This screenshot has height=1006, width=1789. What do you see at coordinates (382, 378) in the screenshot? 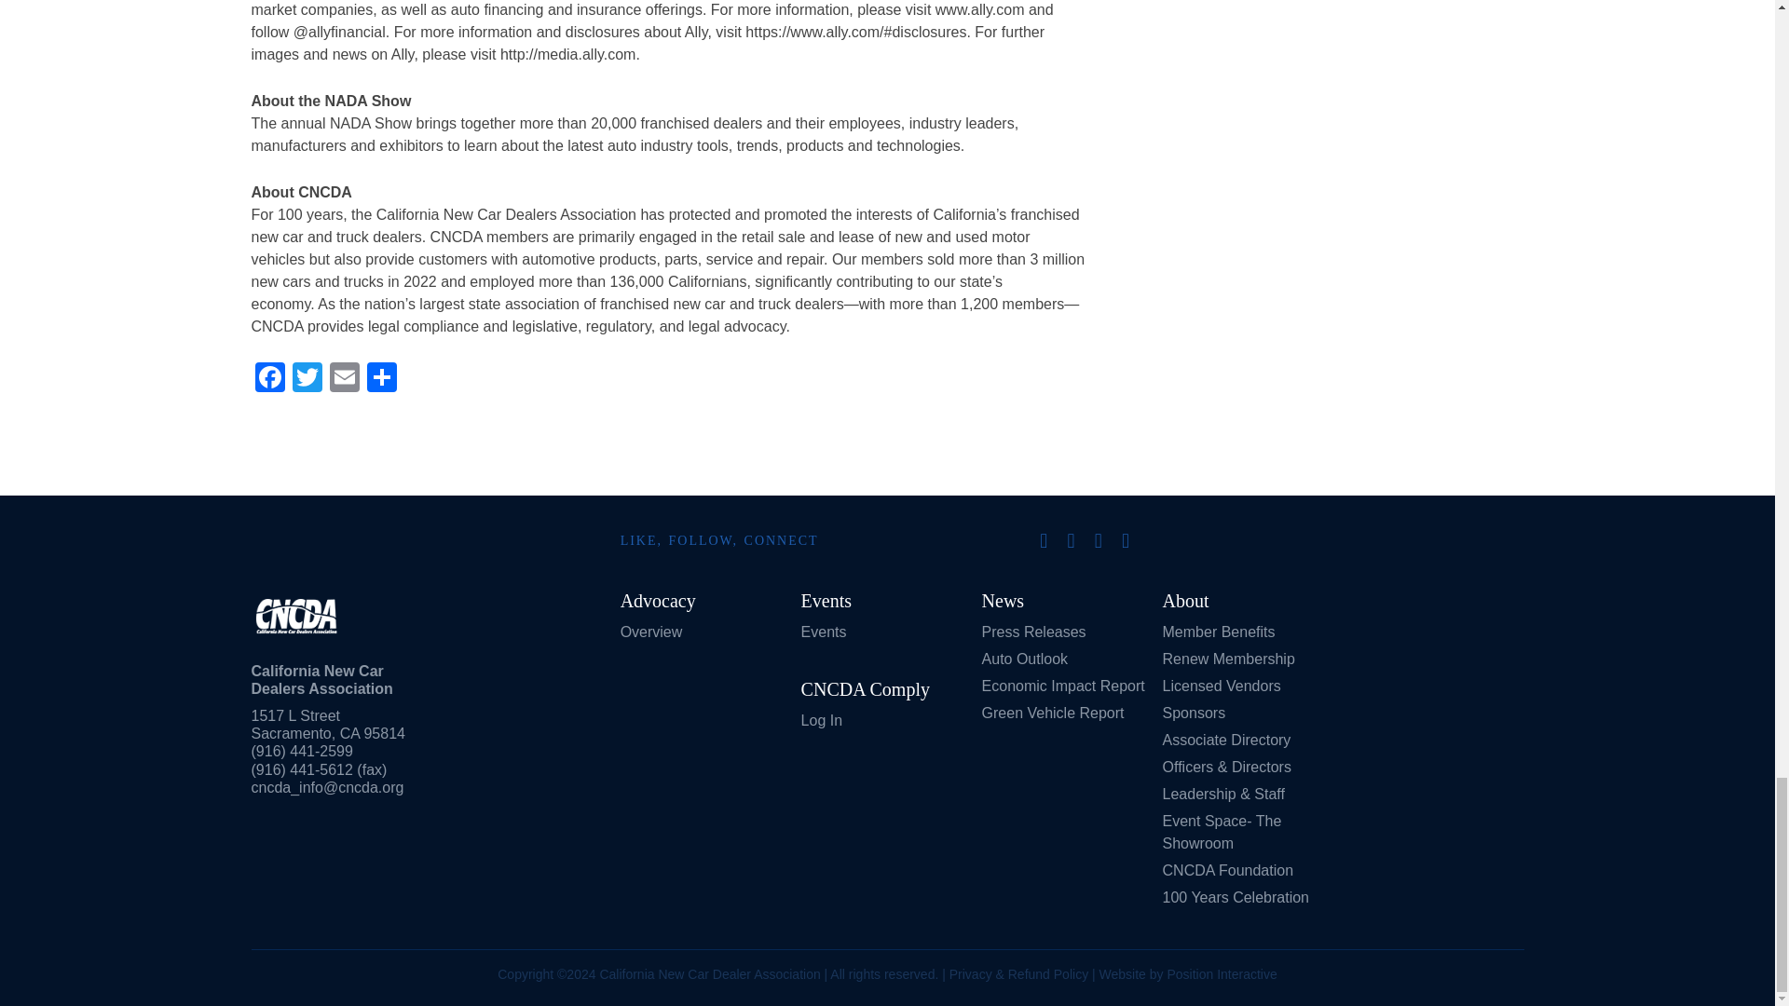
I see `Share` at bounding box center [382, 378].